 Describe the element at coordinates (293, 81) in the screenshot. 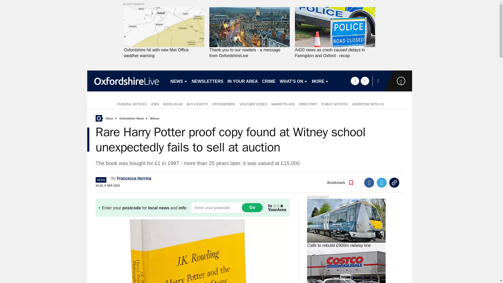

I see `WHAT'S ON` at that location.